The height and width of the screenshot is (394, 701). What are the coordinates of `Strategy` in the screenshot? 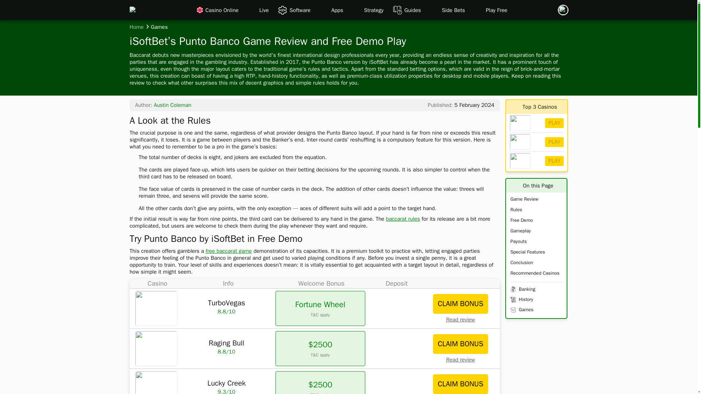 It's located at (374, 10).